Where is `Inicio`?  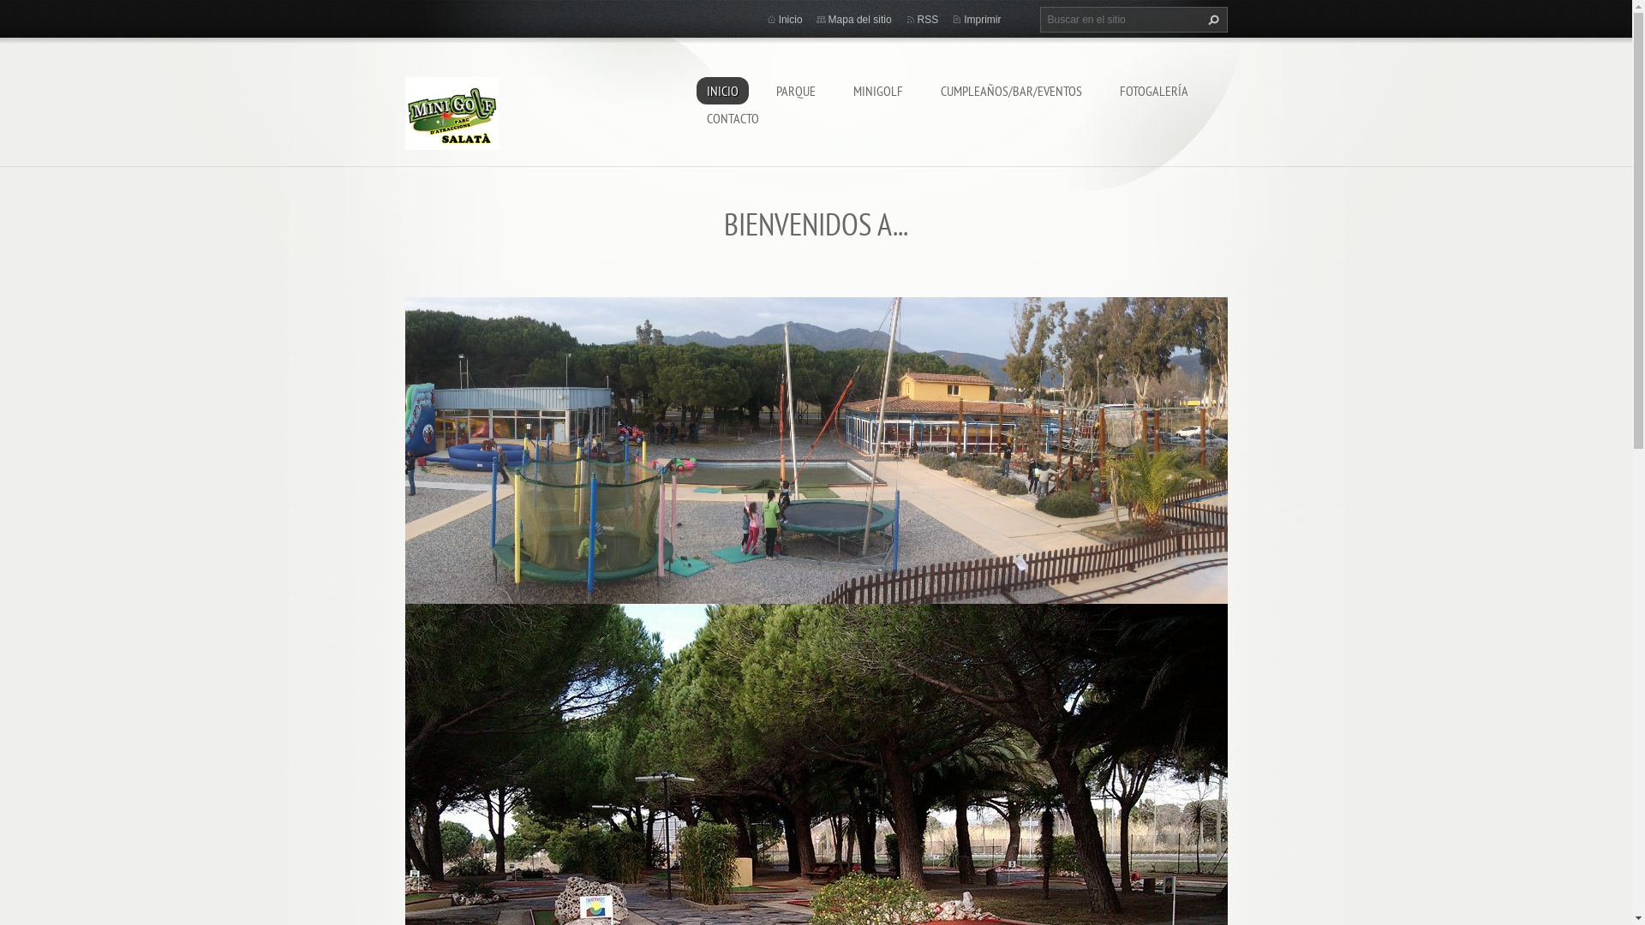 Inicio is located at coordinates (791, 20).